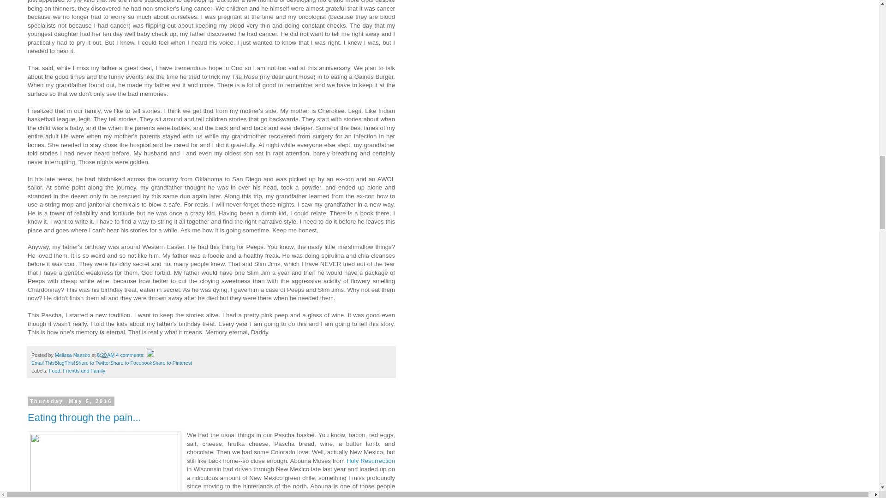 The width and height of the screenshot is (886, 498). What do you see at coordinates (105, 355) in the screenshot?
I see `permanent link` at bounding box center [105, 355].